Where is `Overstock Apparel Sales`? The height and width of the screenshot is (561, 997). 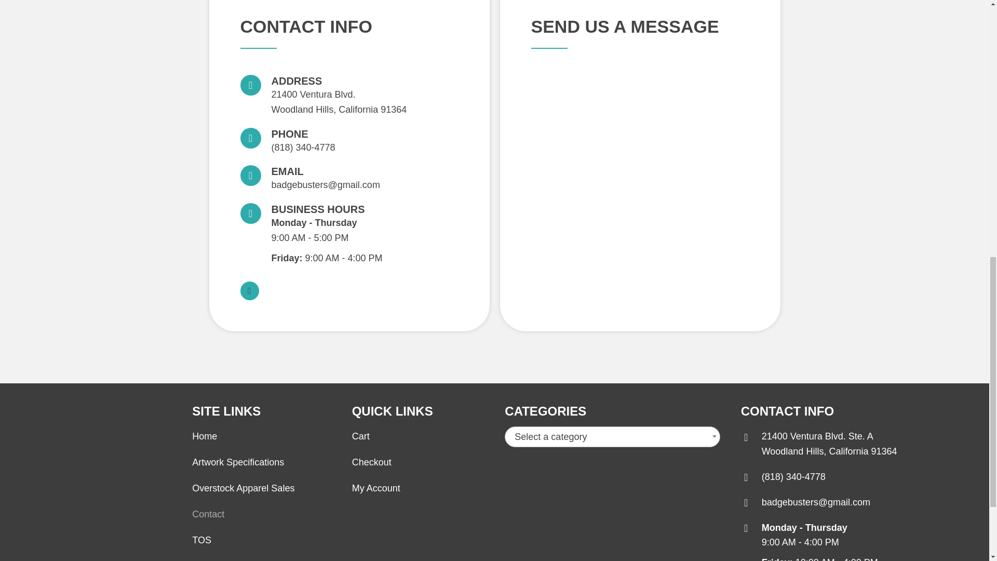
Overstock Apparel Sales is located at coordinates (243, 488).